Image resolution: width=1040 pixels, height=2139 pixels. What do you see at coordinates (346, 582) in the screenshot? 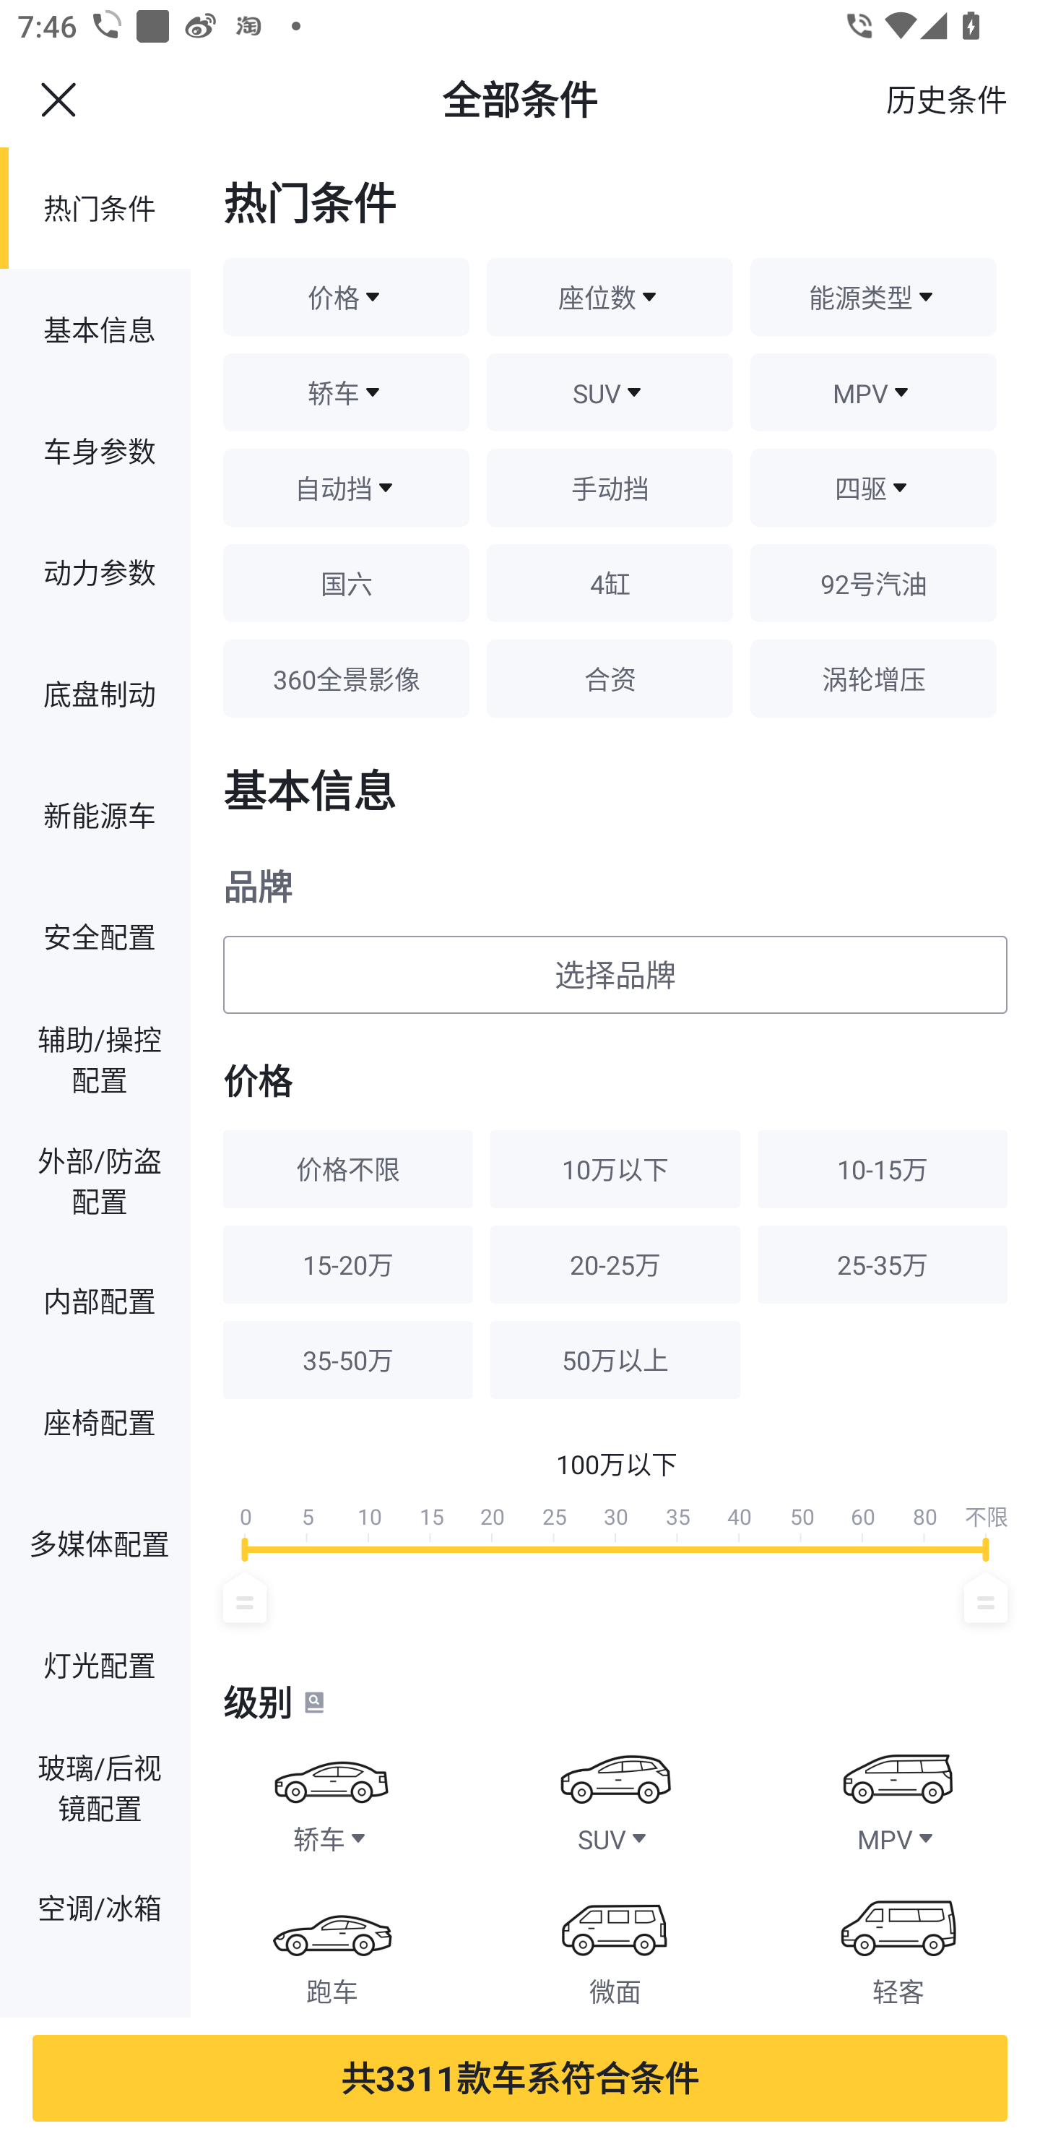
I see `国六` at bounding box center [346, 582].